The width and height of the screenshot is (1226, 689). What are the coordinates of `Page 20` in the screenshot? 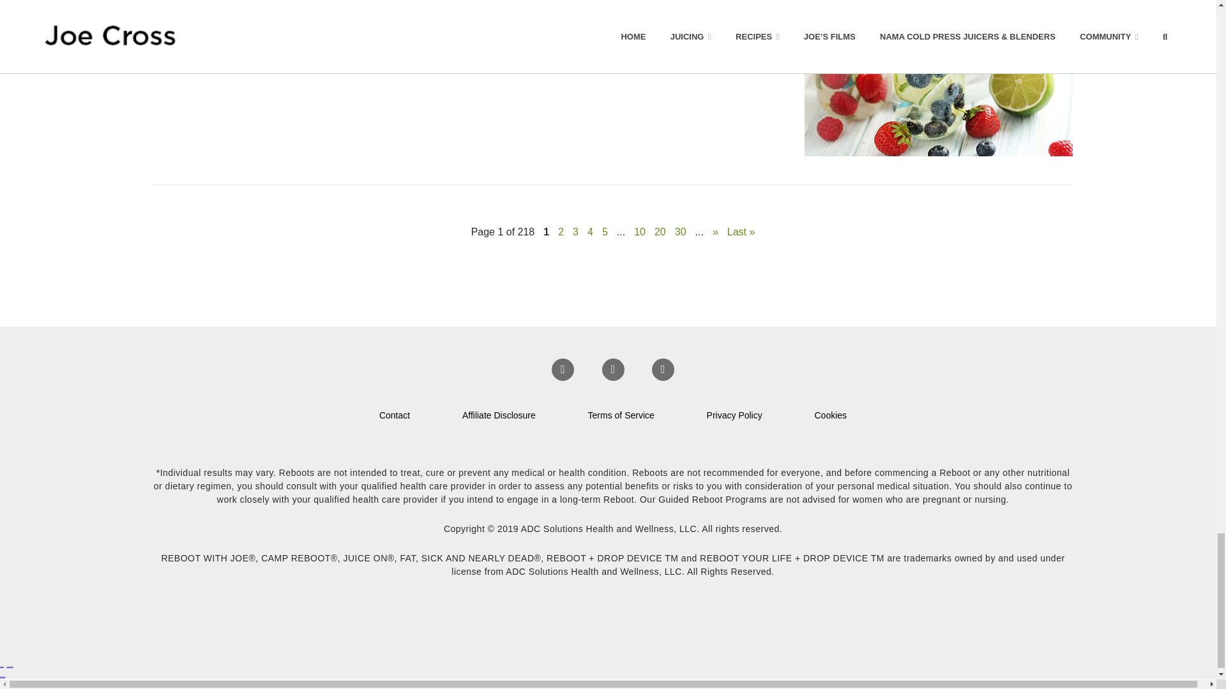 It's located at (660, 232).